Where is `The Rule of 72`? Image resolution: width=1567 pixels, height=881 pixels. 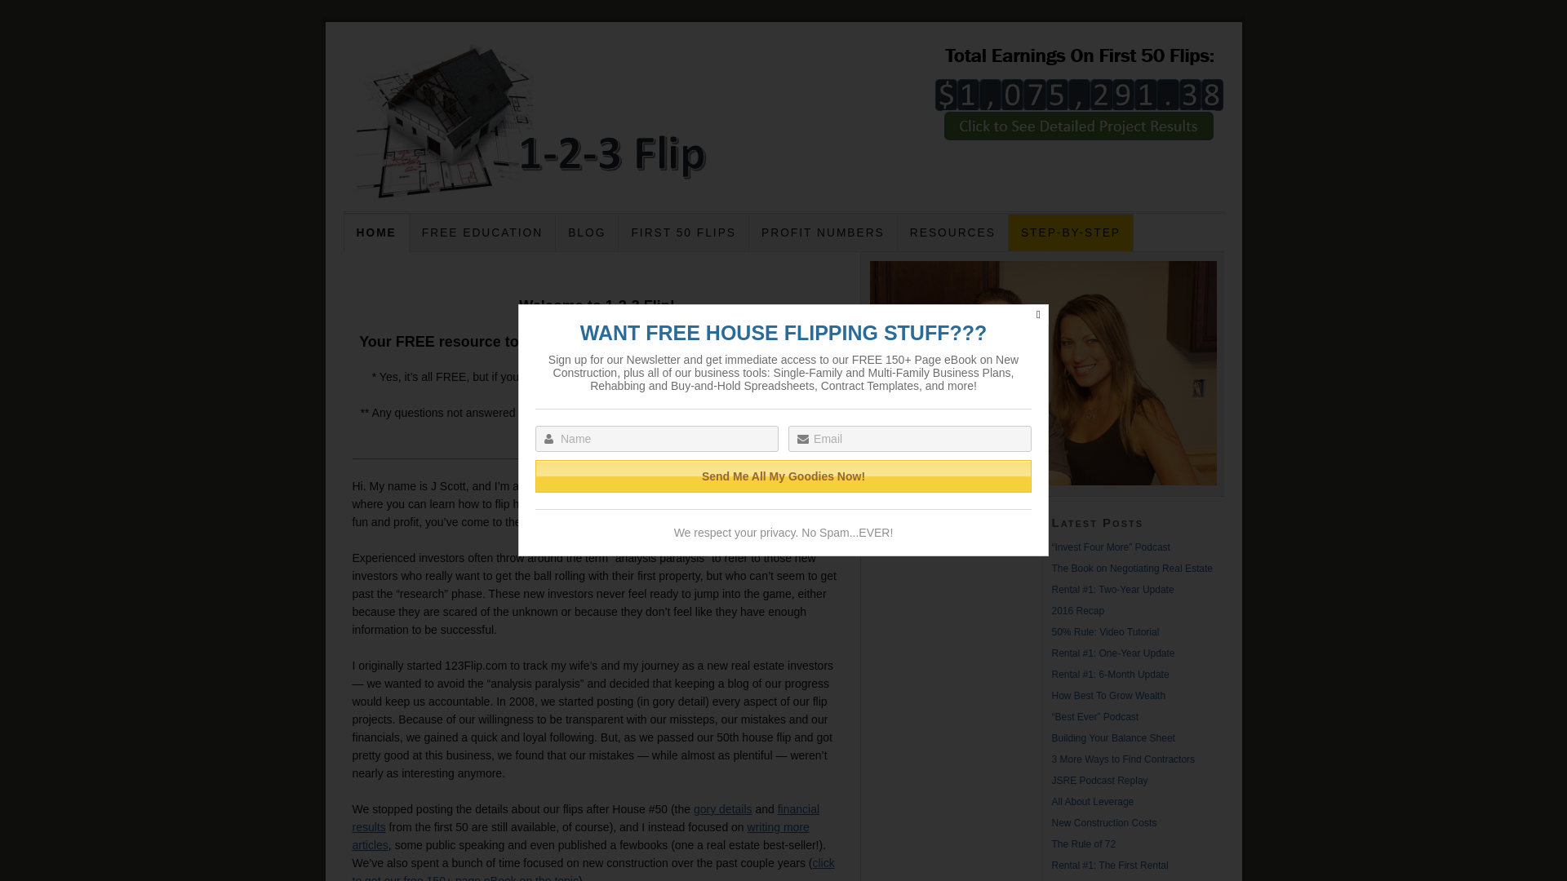
The Rule of 72 is located at coordinates (1084, 844).